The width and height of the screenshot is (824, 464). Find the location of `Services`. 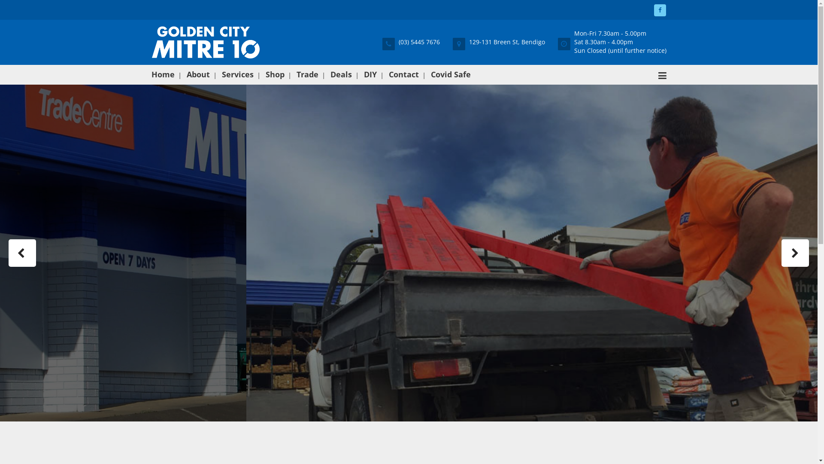

Services is located at coordinates (237, 75).